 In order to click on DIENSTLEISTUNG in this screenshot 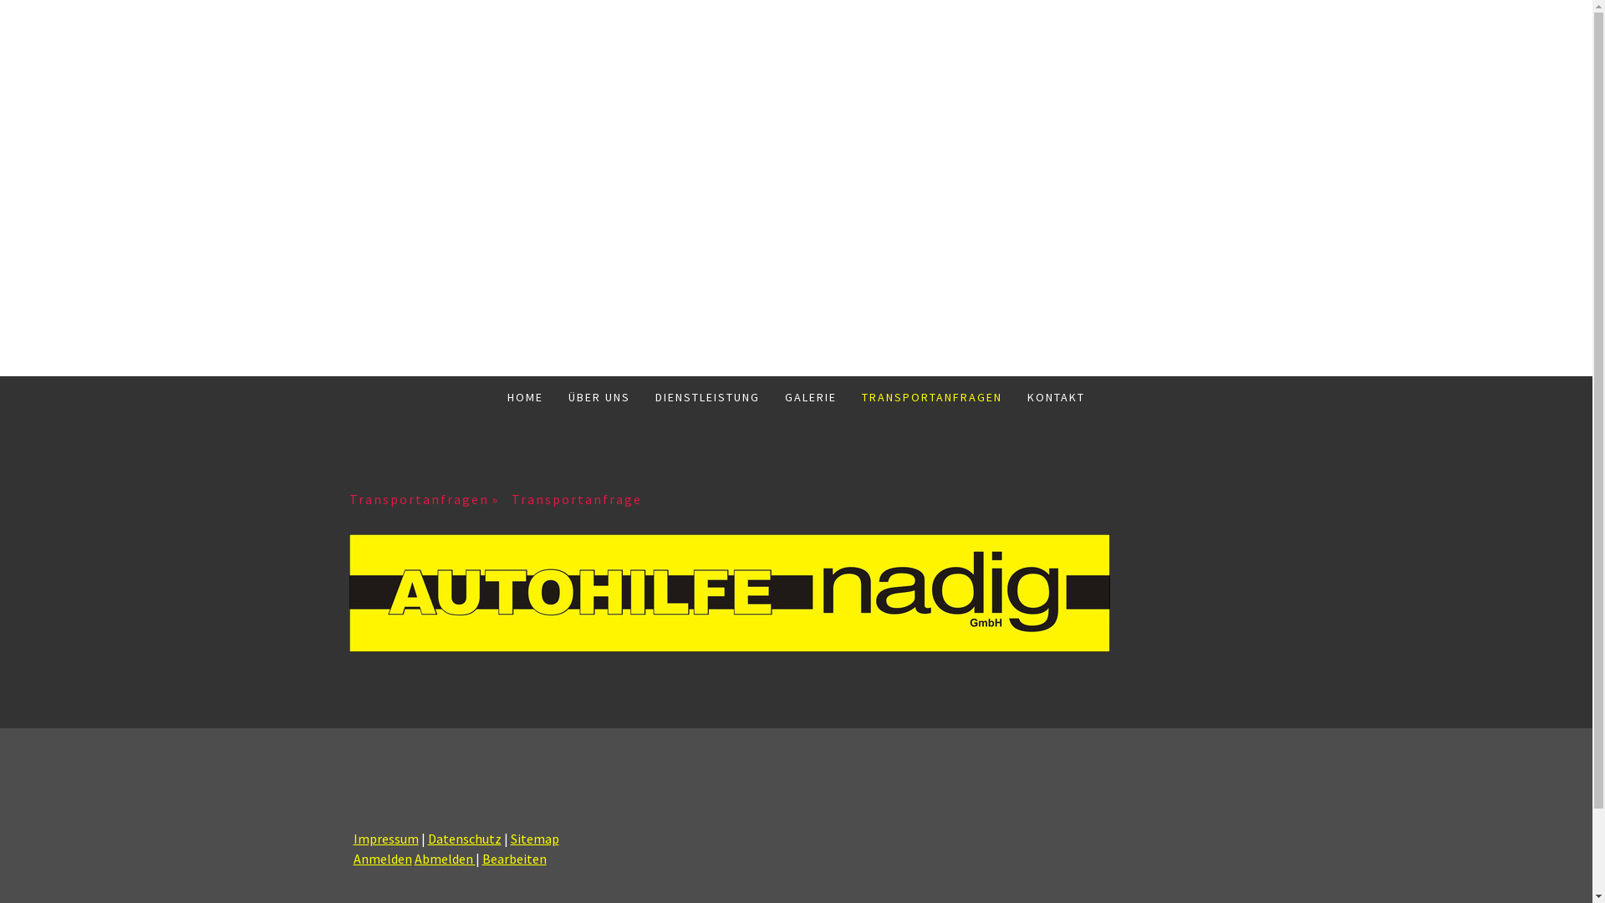, I will do `click(707, 397)`.